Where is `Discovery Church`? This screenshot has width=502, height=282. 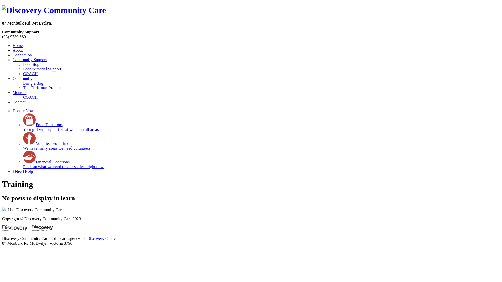 Discovery Church is located at coordinates (102, 238).